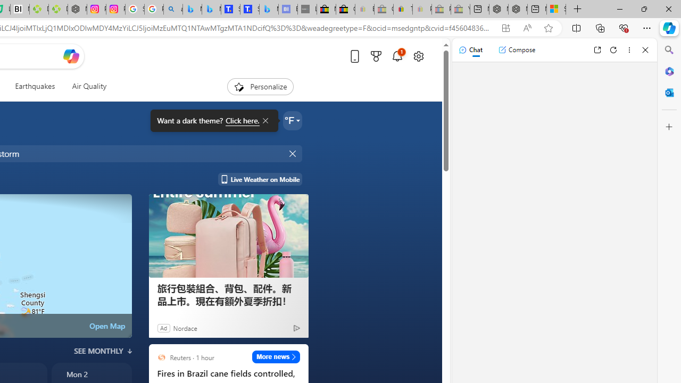 The image size is (681, 383). Describe the element at coordinates (265, 121) in the screenshot. I see `Class: BubbleMessageCloseIcon-DS-EntryPoint1-1` at that location.